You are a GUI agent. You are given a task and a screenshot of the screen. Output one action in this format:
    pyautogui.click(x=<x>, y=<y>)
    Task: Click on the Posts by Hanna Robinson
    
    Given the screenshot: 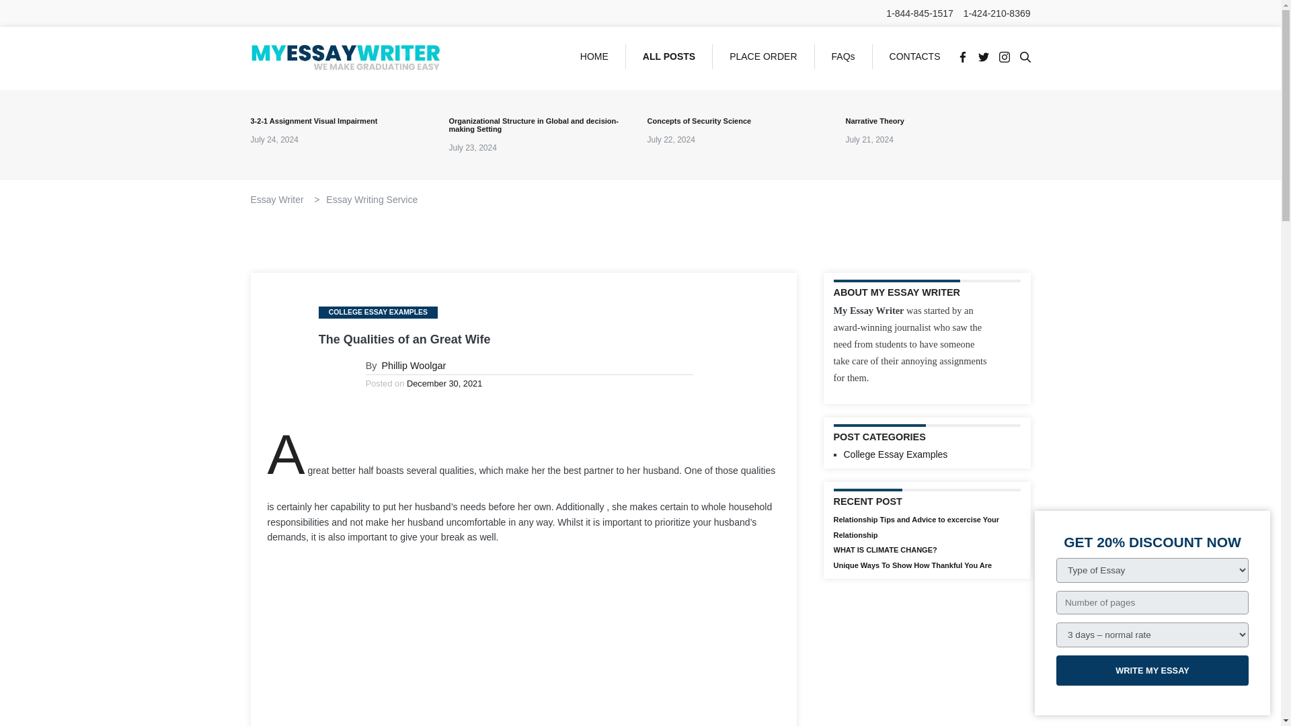 What is the action you would take?
    pyautogui.click(x=414, y=365)
    